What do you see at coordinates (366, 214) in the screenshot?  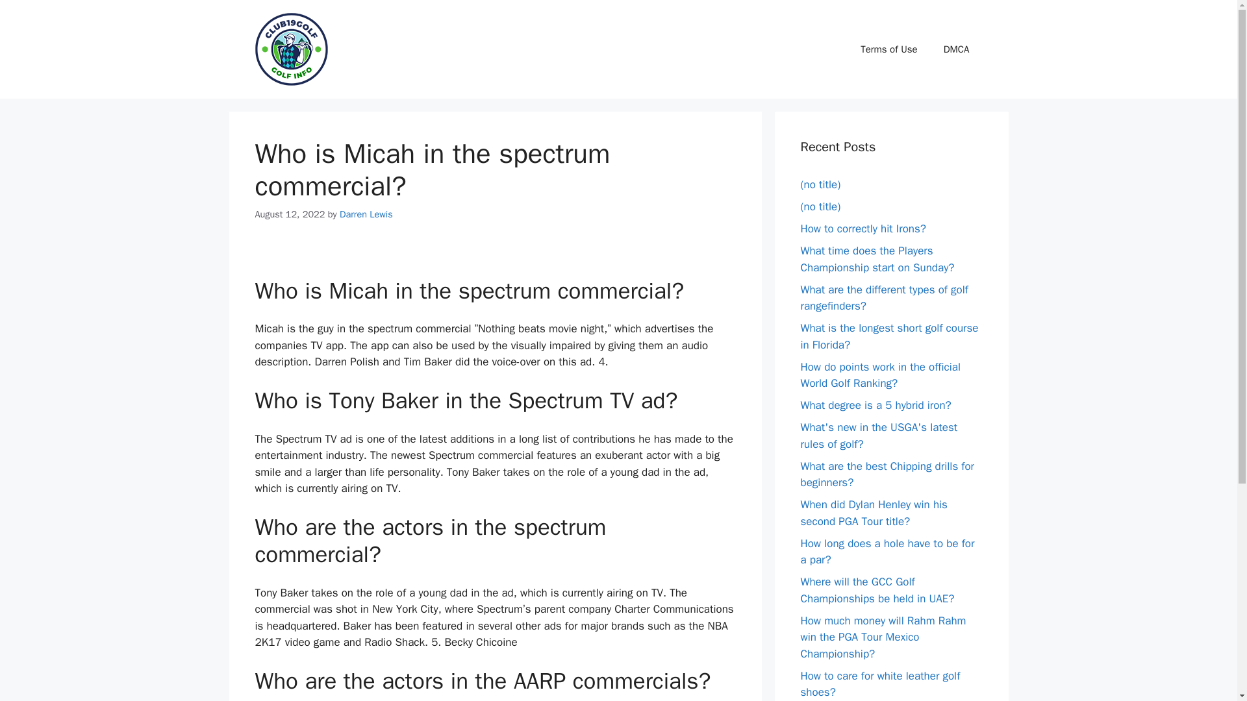 I see `View all posts by Darren Lewis` at bounding box center [366, 214].